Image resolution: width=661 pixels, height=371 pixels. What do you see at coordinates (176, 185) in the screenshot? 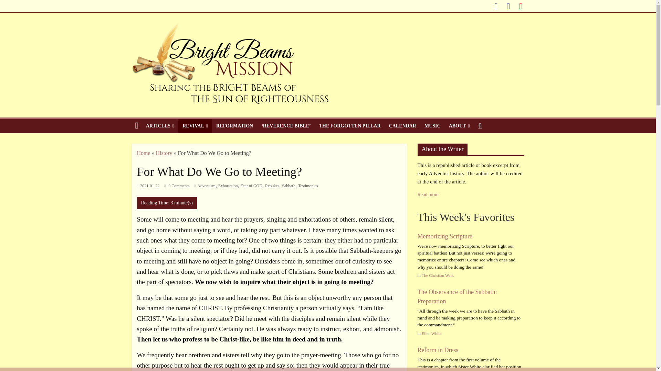
I see `0 Comments` at bounding box center [176, 185].